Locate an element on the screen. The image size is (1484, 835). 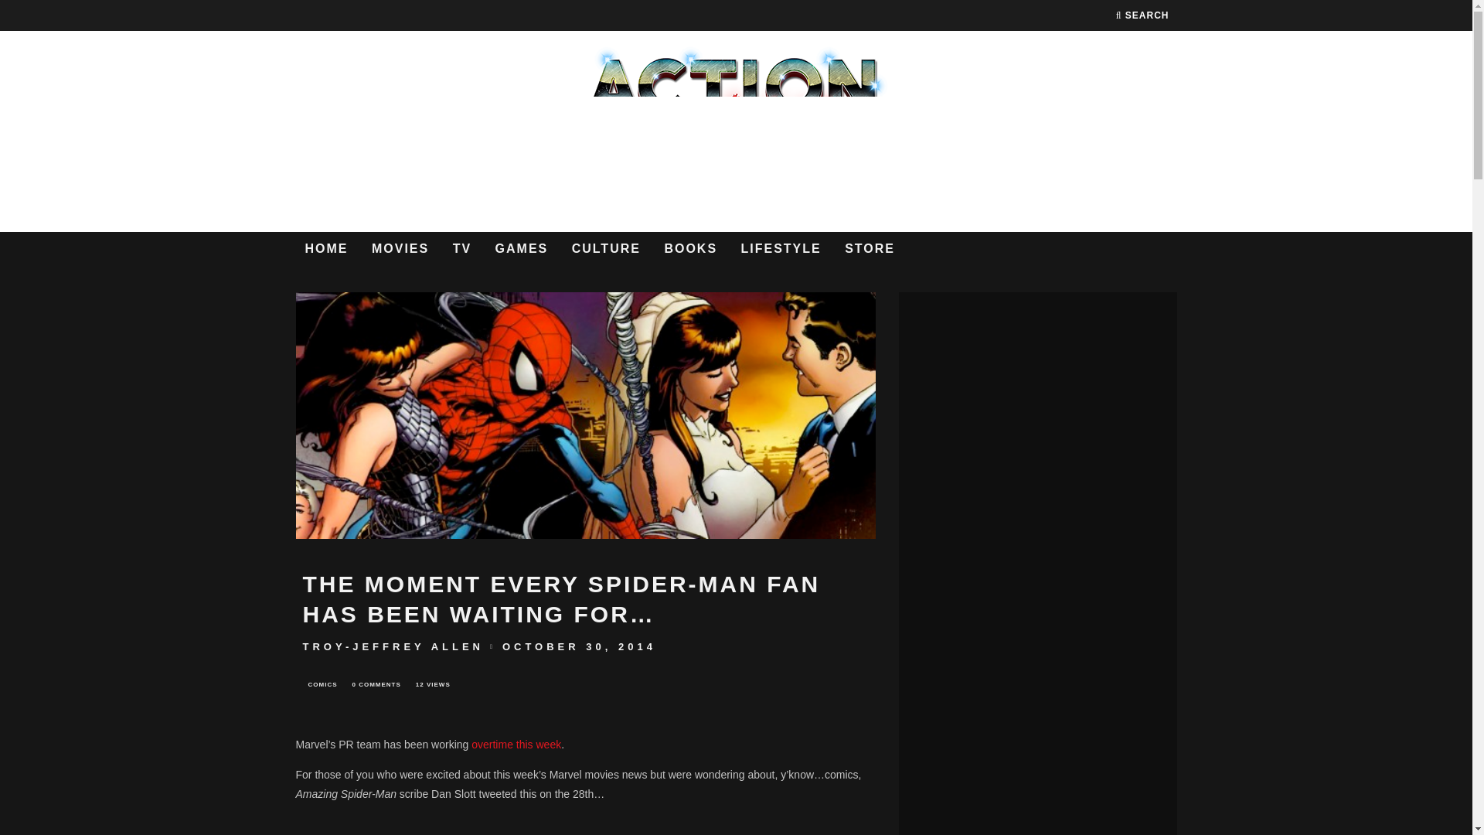
HOME is located at coordinates (326, 249).